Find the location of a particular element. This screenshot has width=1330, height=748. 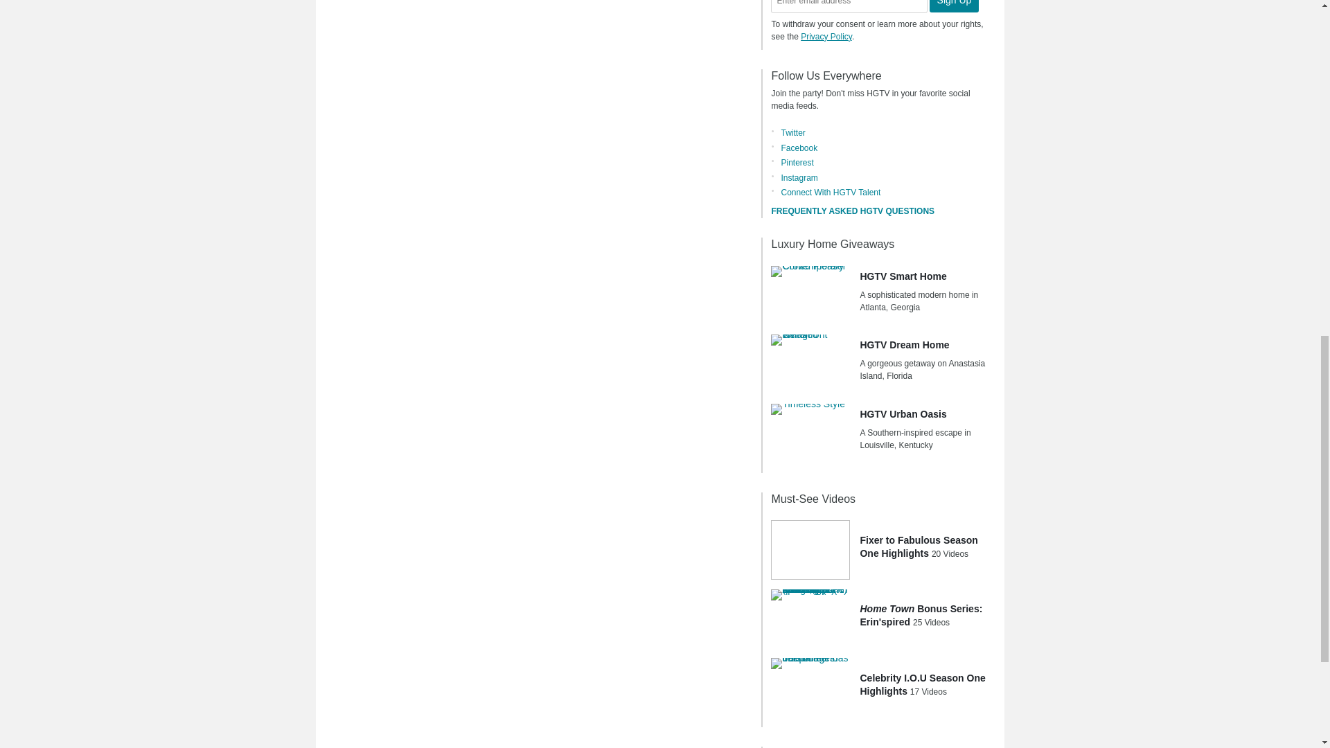

Fixer to Fabulous Season One Highlights is located at coordinates (810, 550).